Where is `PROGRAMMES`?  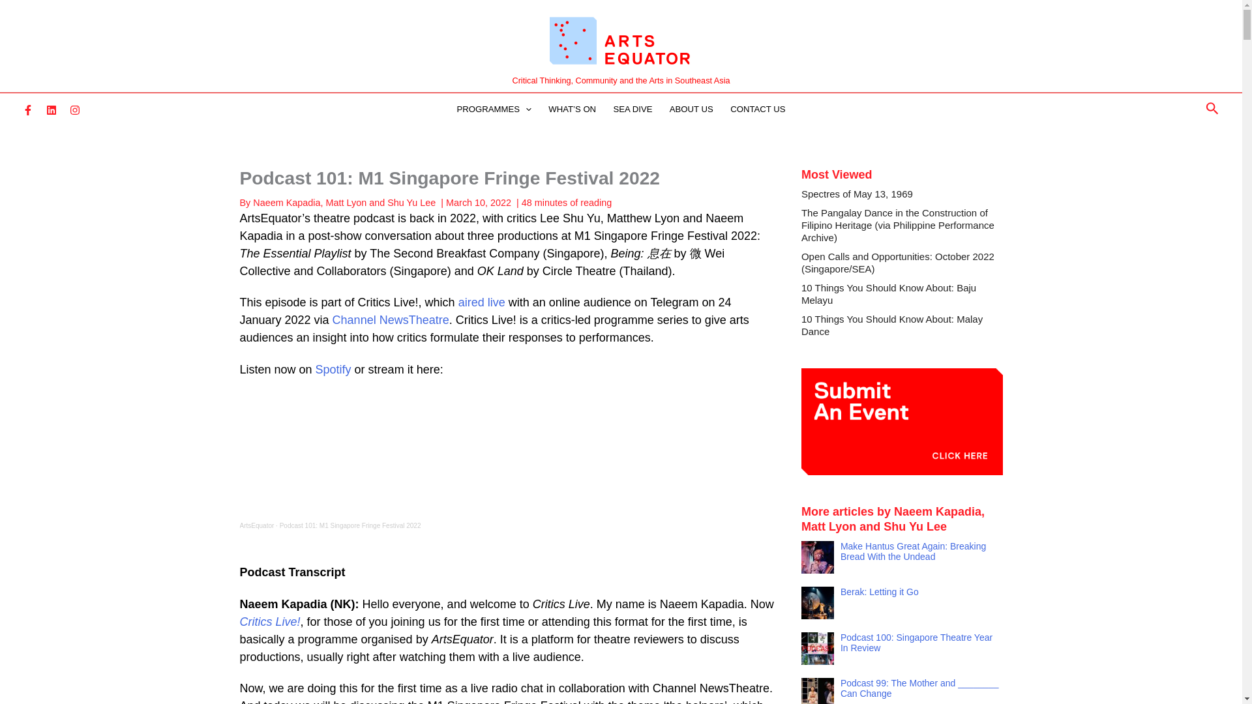
PROGRAMMES is located at coordinates (494, 110).